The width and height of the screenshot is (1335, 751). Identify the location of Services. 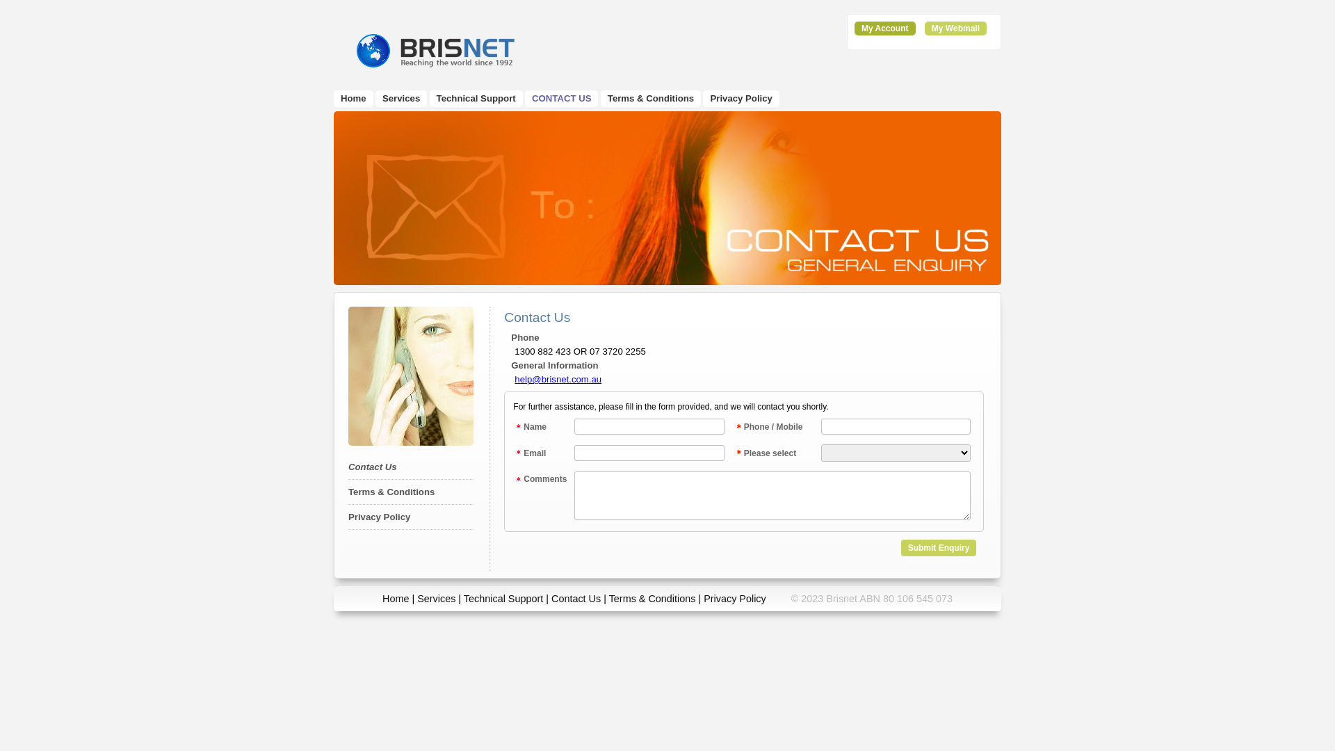
(401, 99).